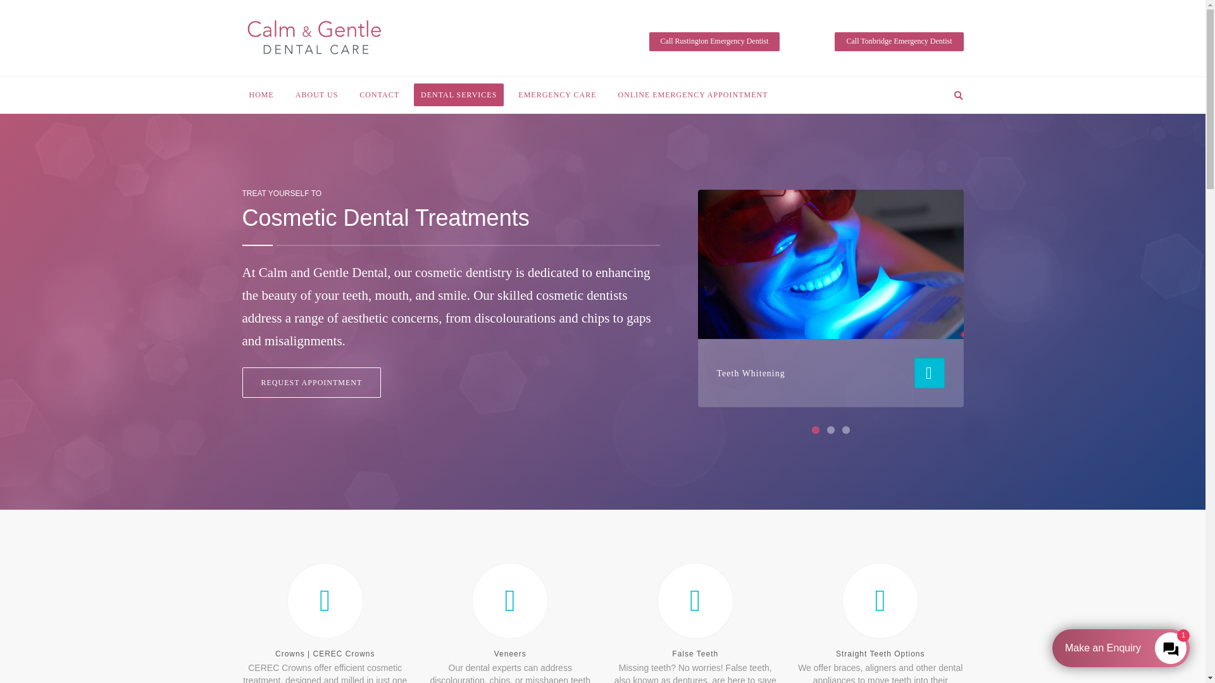 This screenshot has height=683, width=1215. Describe the element at coordinates (378, 95) in the screenshot. I see `CONTACT` at that location.